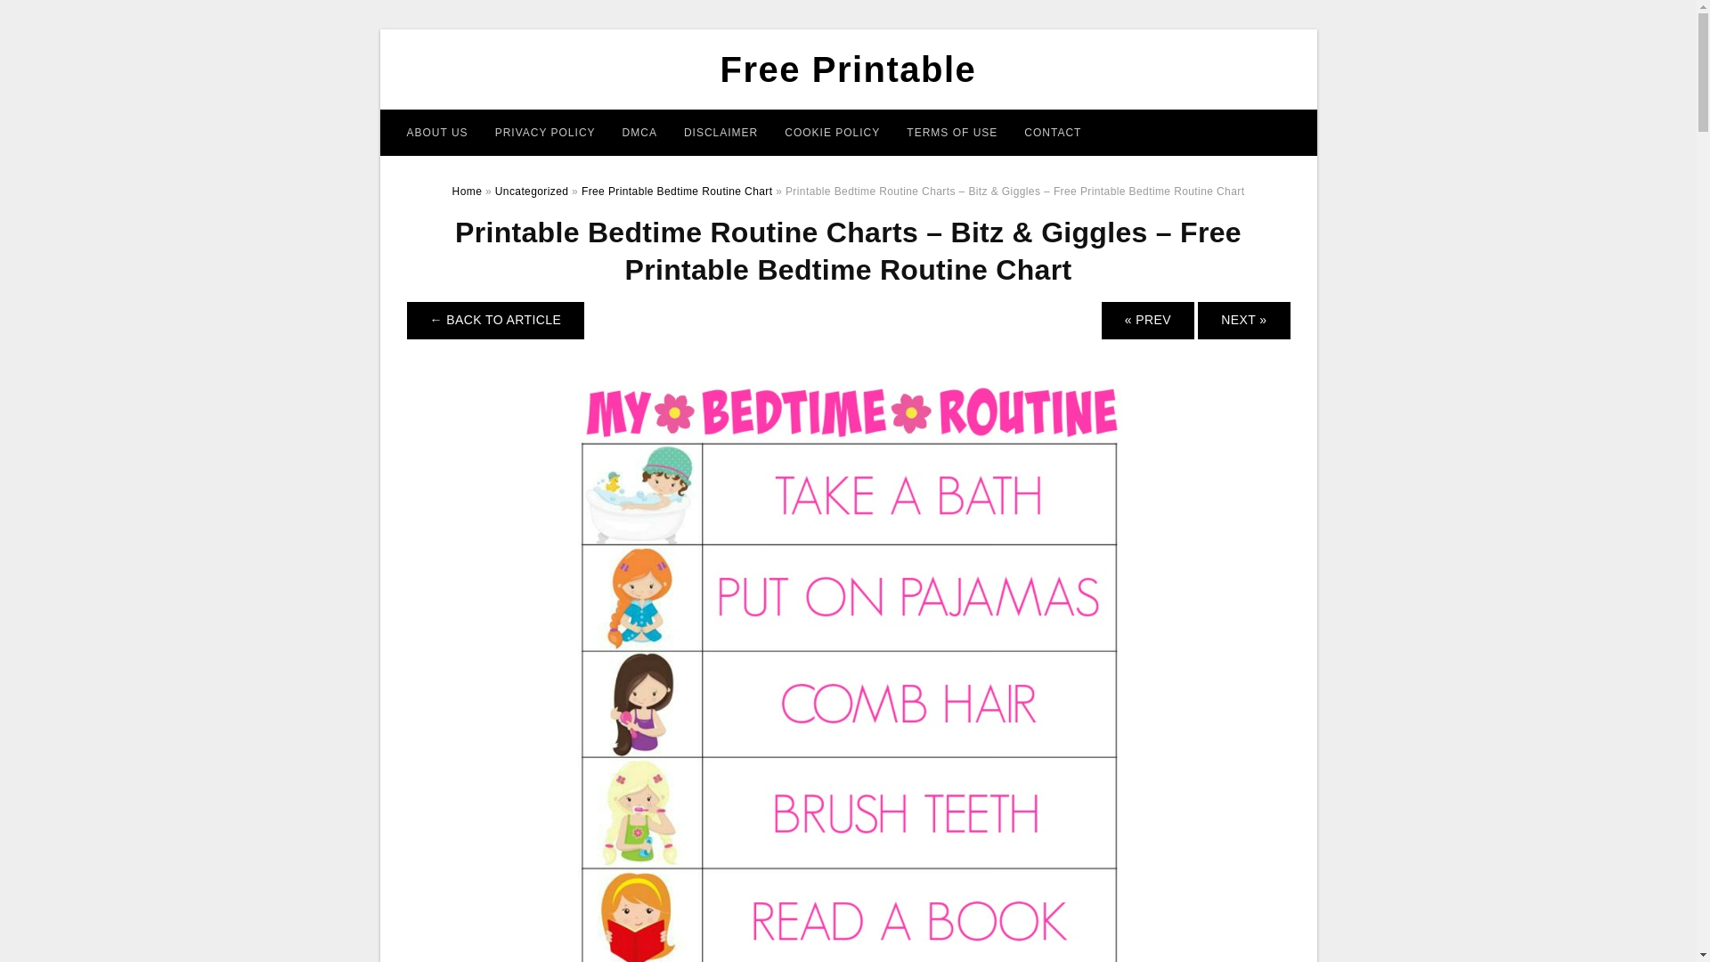  Describe the element at coordinates (467, 192) in the screenshot. I see `Home` at that location.